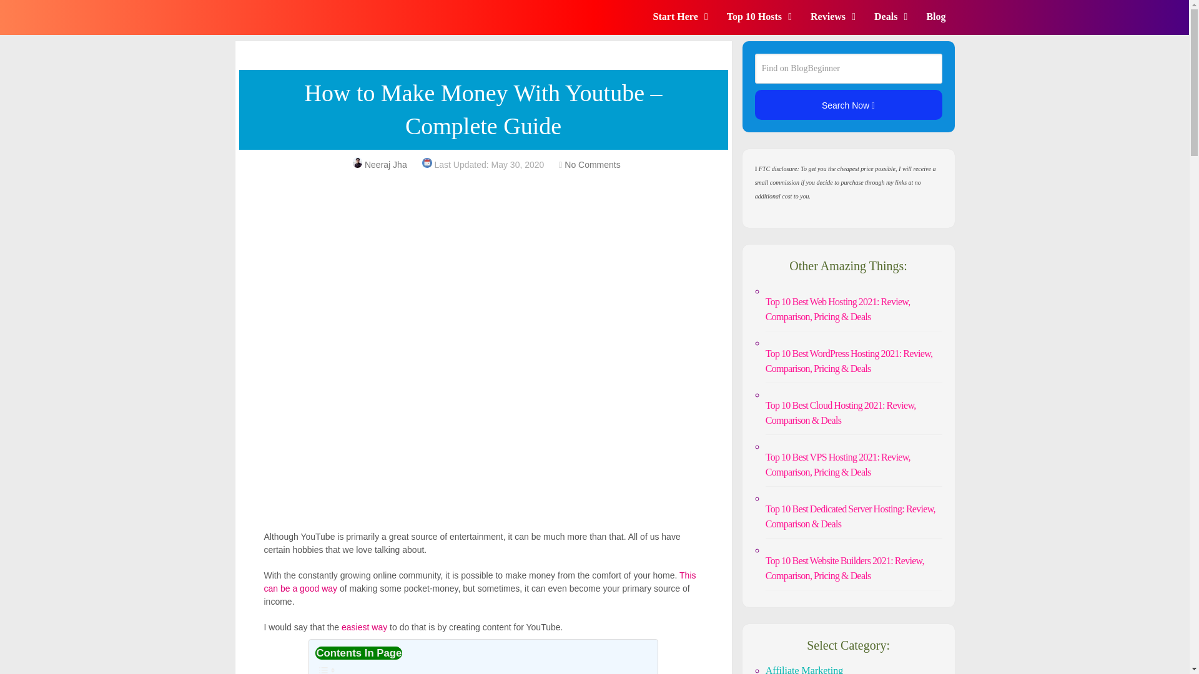  I want to click on Neeraj Jha, so click(386, 165).